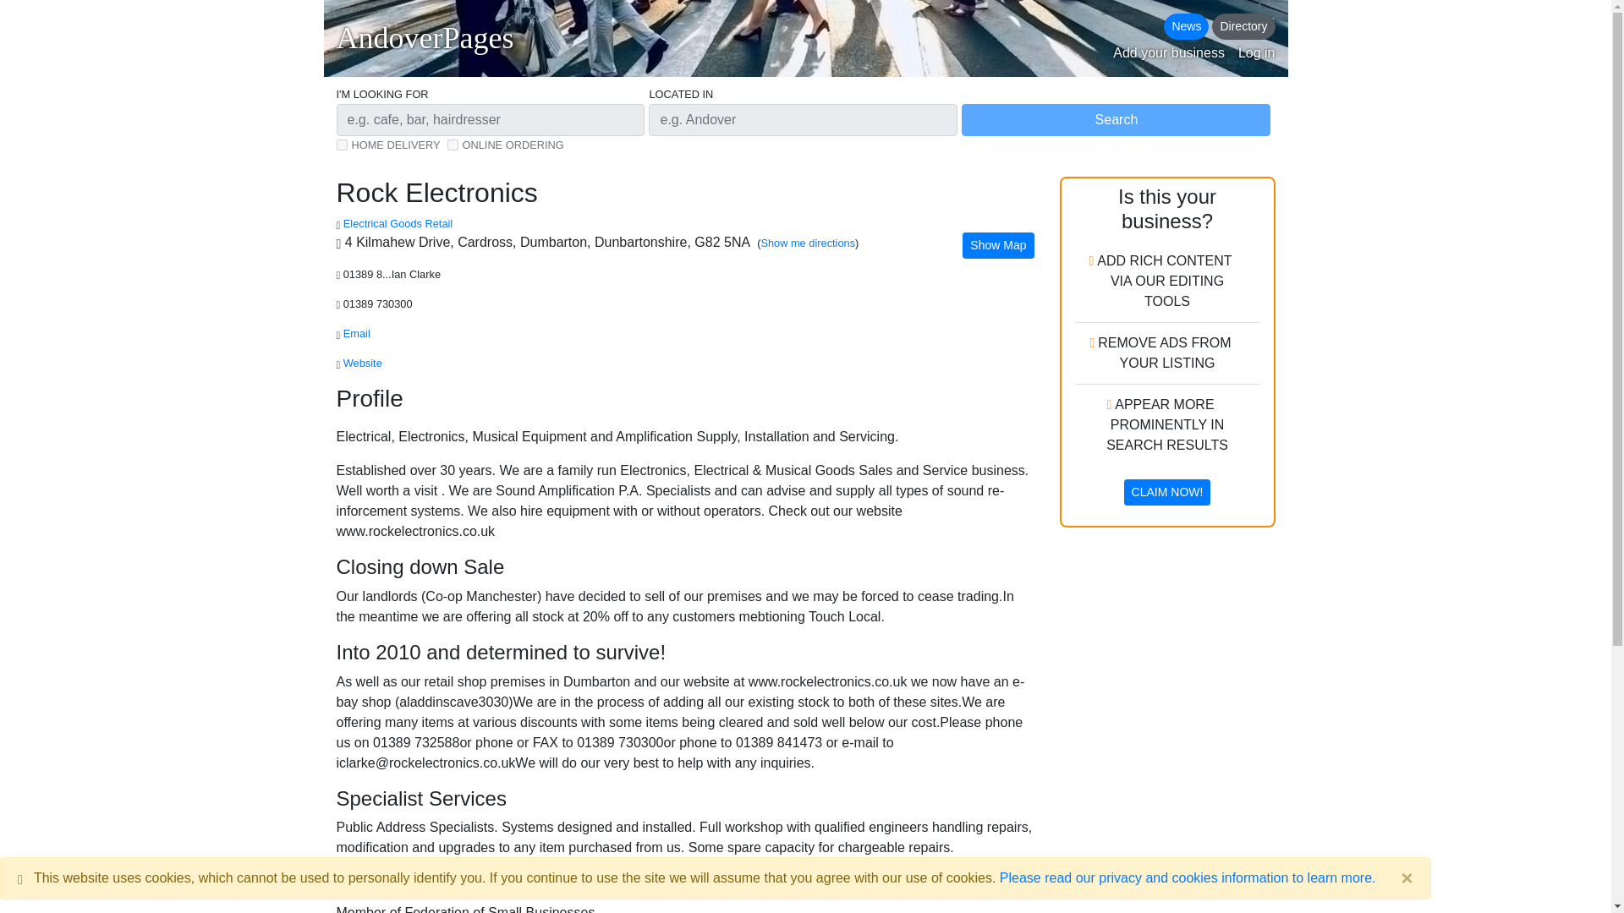 This screenshot has width=1624, height=913. Describe the element at coordinates (379, 304) in the screenshot. I see `click to show number` at that location.